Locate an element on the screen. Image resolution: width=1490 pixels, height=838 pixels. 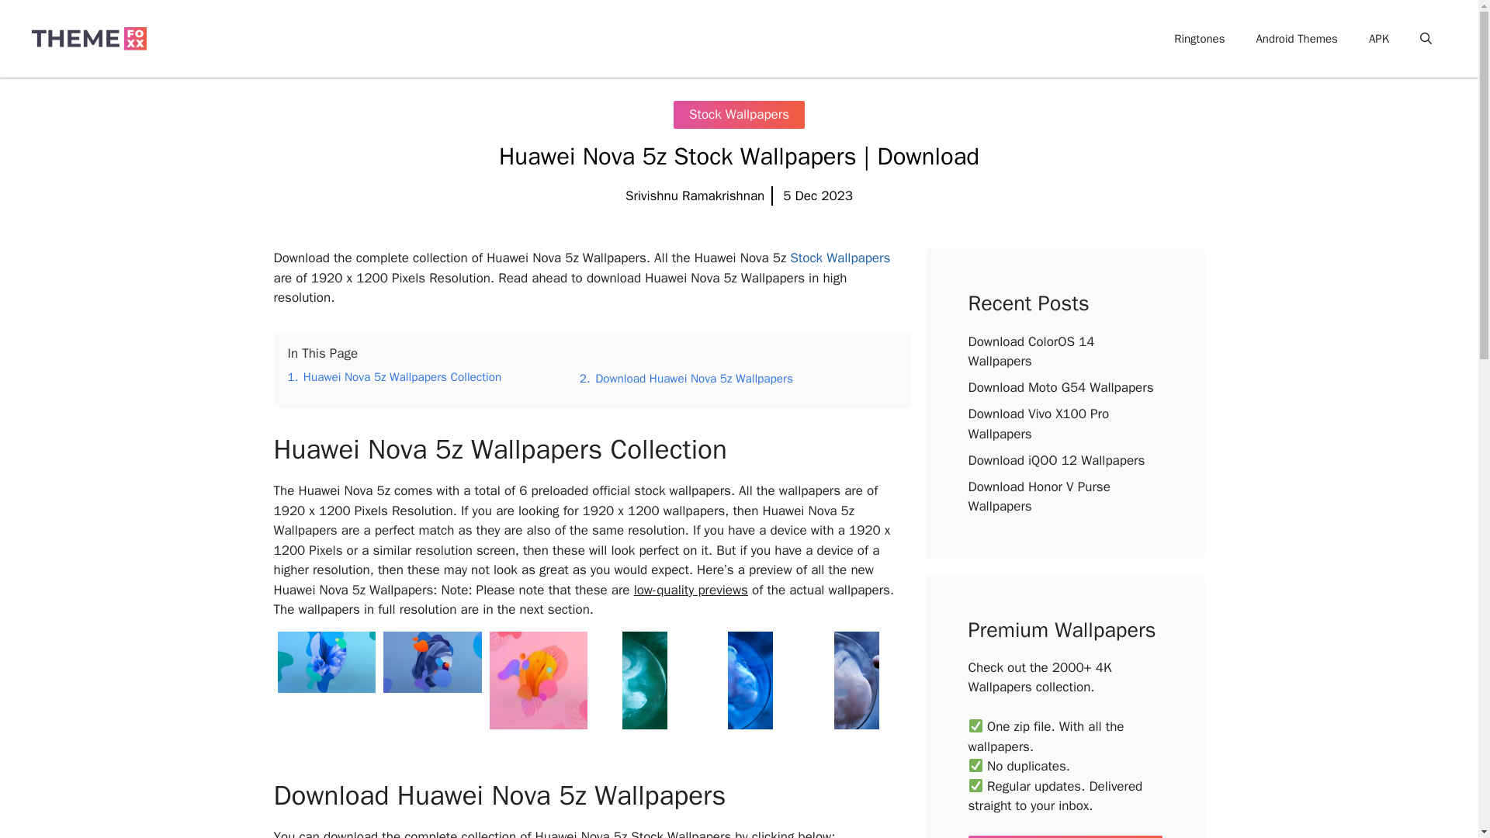
Stock Wallpapers is located at coordinates (840, 258).